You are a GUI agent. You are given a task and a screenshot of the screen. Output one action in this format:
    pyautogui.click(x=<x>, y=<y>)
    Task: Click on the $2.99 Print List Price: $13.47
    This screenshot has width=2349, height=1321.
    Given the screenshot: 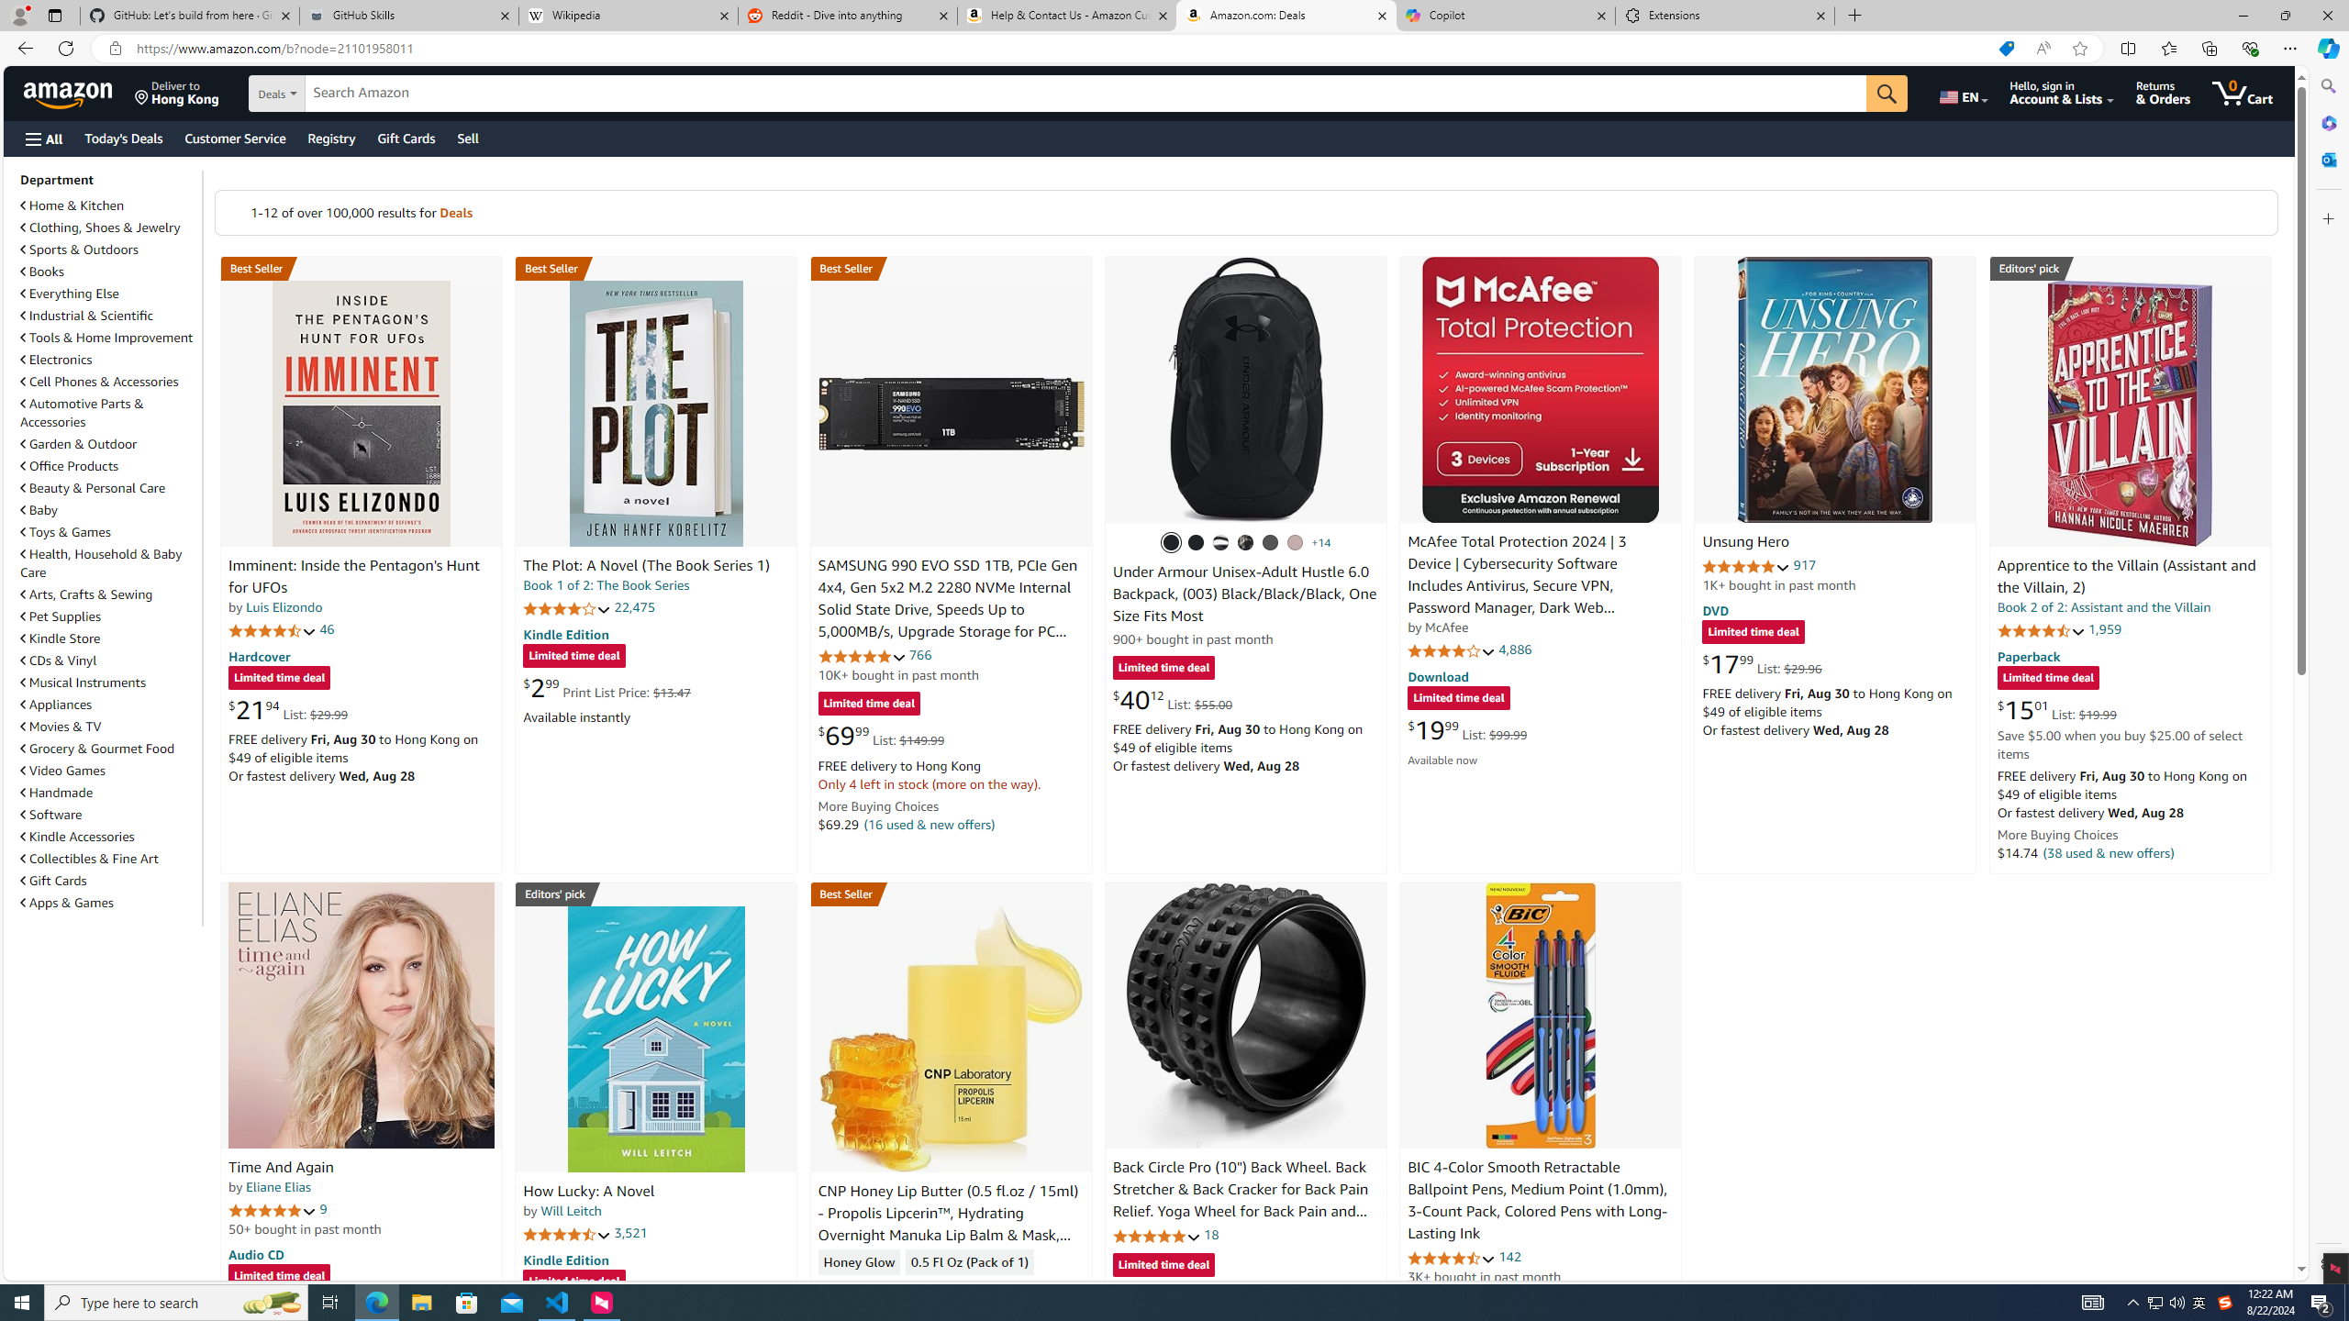 What is the action you would take?
    pyautogui.click(x=607, y=687)
    